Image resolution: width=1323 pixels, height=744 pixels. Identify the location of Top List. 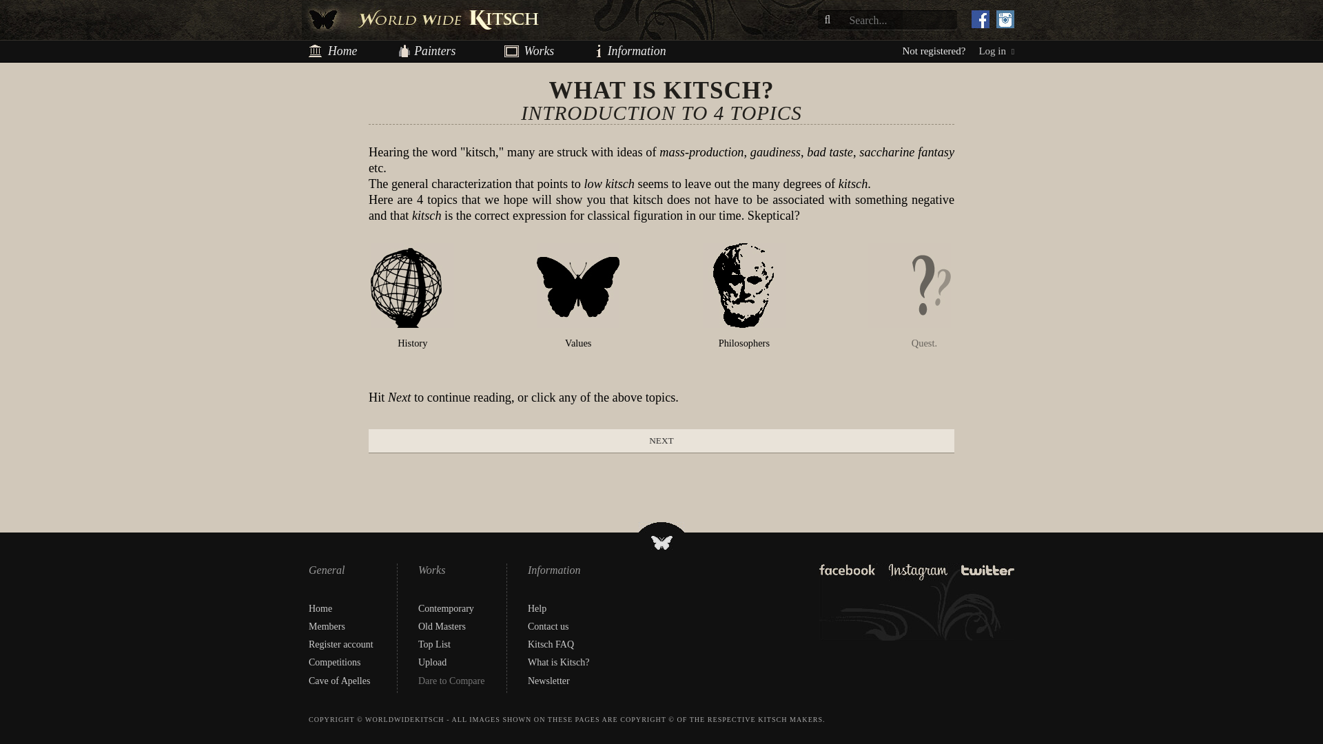
(434, 643).